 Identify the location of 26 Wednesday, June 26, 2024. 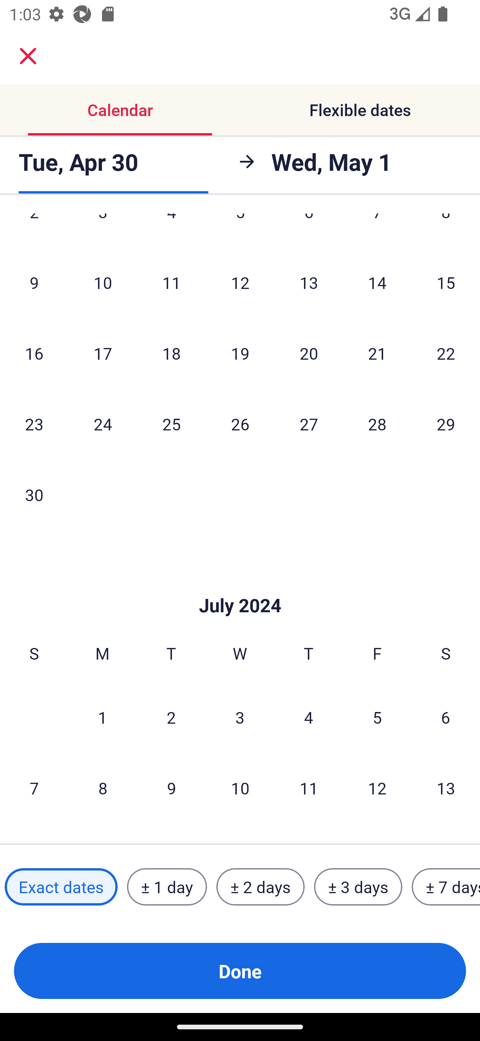
(240, 423).